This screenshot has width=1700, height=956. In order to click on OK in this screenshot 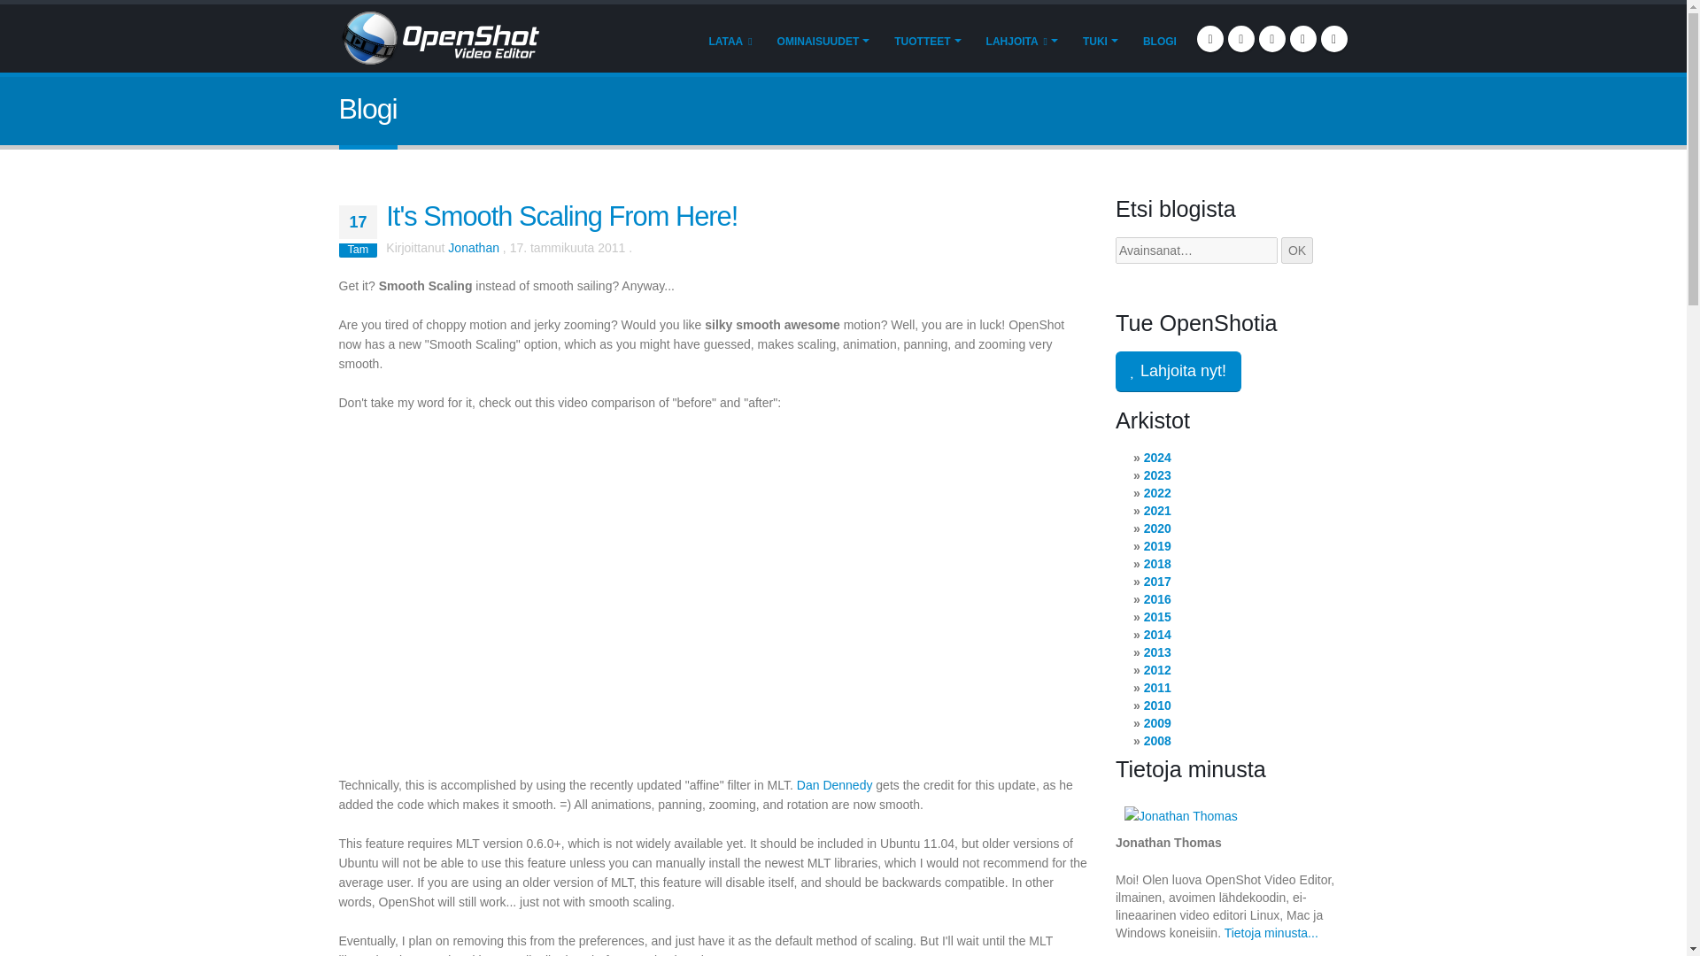, I will do `click(1296, 250)`.